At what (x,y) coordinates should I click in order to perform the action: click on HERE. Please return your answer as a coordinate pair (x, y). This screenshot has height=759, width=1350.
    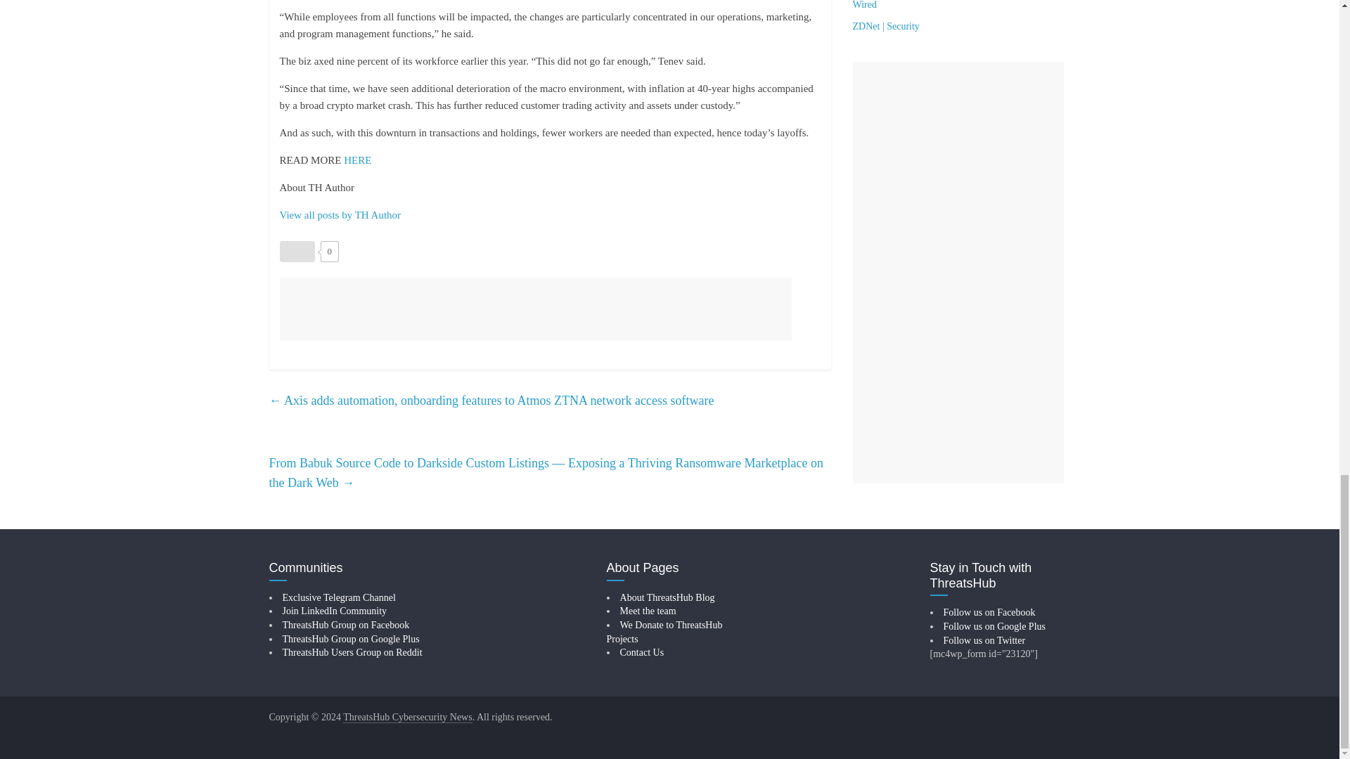
    Looking at the image, I should click on (357, 160).